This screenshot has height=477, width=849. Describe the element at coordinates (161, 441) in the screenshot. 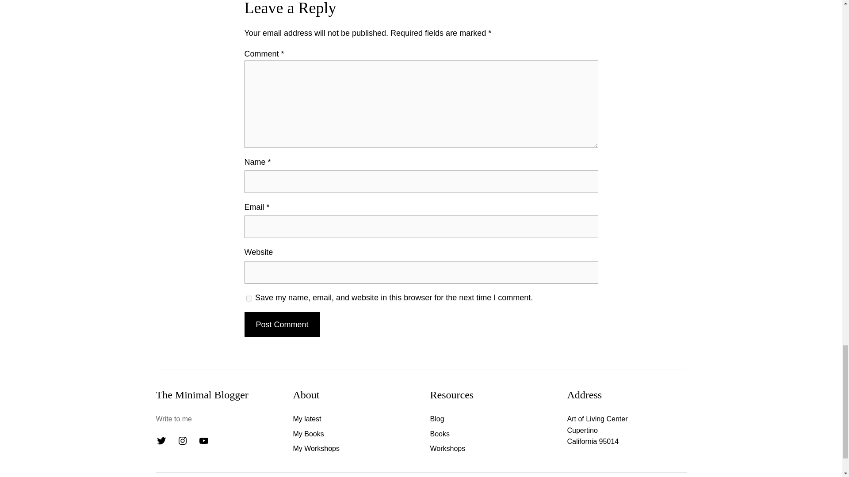

I see `Twitter` at that location.